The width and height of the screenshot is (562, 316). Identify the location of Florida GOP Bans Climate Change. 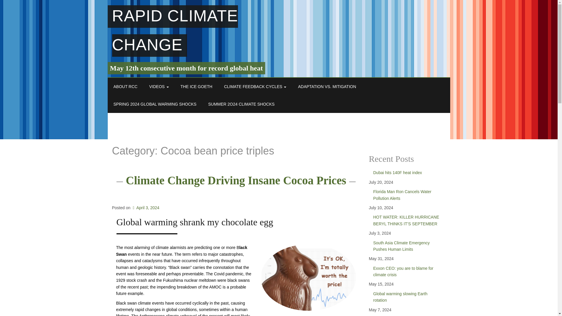
(407, 315).